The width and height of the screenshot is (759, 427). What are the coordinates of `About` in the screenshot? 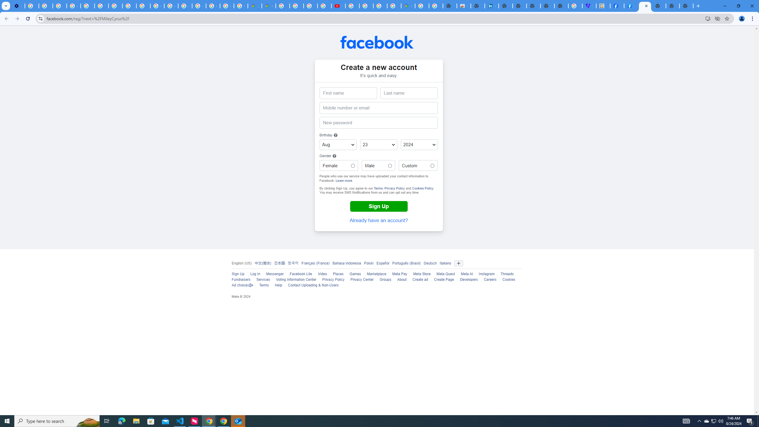 It's located at (402, 280).